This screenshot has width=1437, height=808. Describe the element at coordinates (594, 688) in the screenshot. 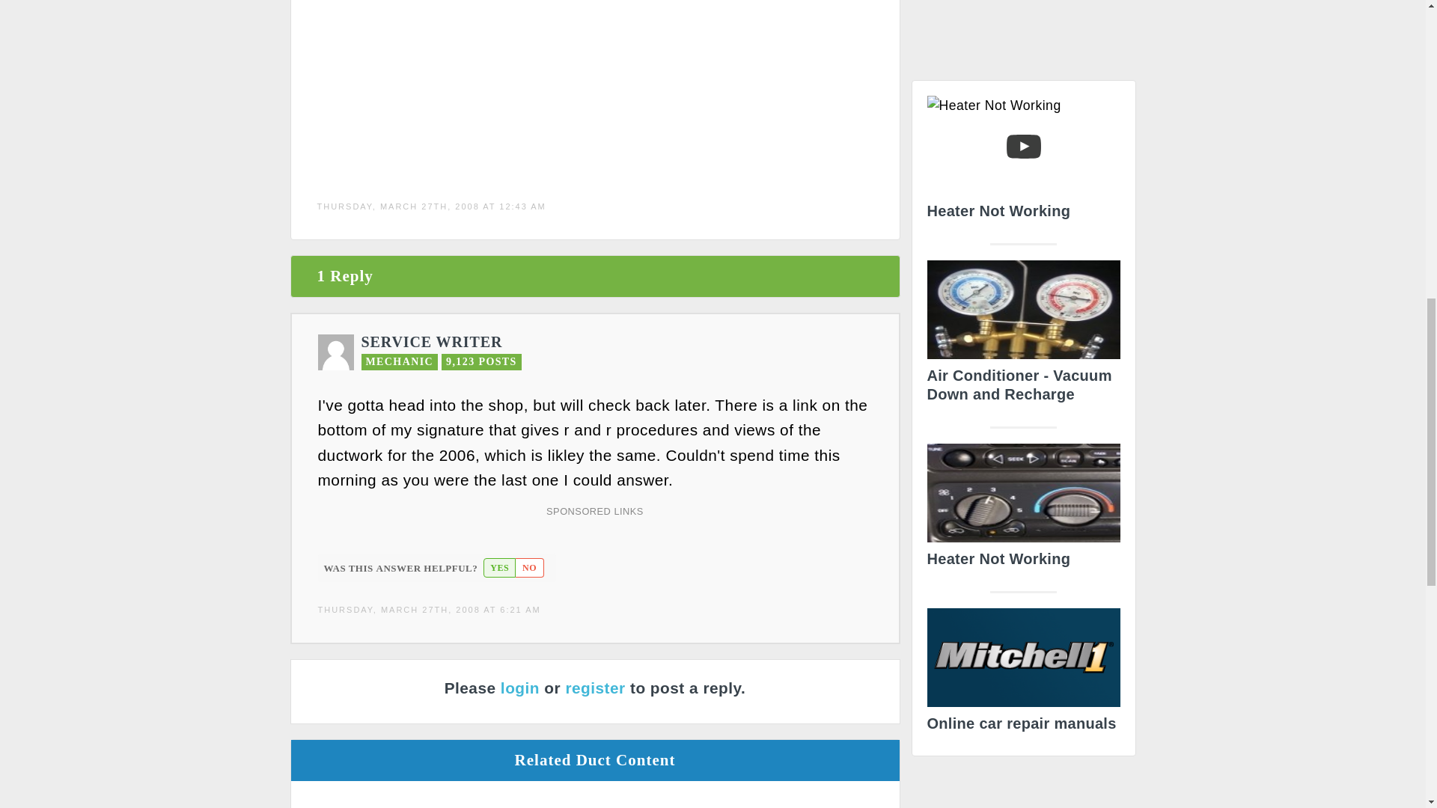

I see `register` at that location.